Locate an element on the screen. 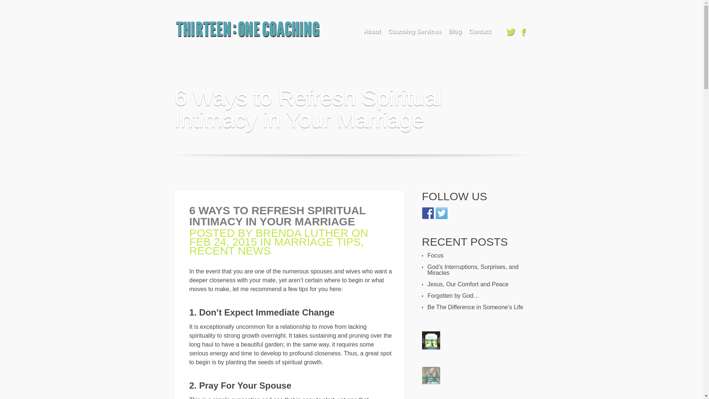 This screenshot has width=709, height=399. RECENT NEWS is located at coordinates (230, 250).